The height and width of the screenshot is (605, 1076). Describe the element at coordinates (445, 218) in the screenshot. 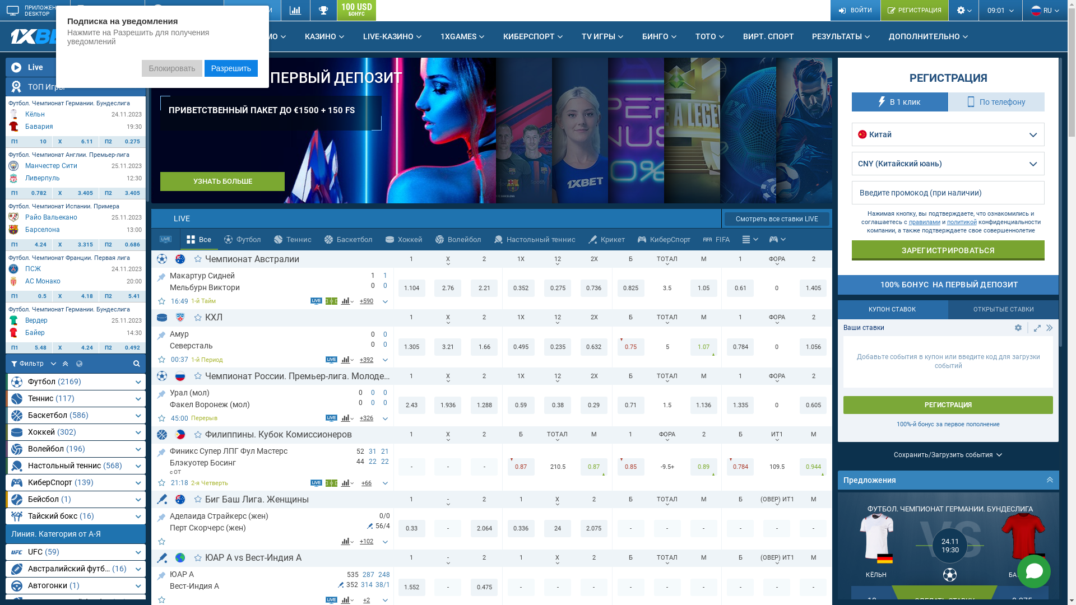

I see `LIVE` at that location.